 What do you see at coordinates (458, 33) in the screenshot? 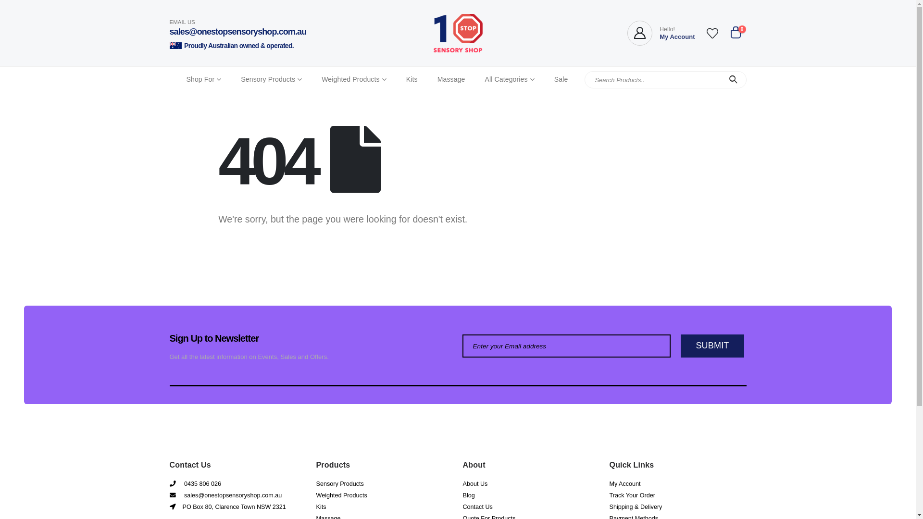
I see `One Stop Sensory Shop - ` at bounding box center [458, 33].